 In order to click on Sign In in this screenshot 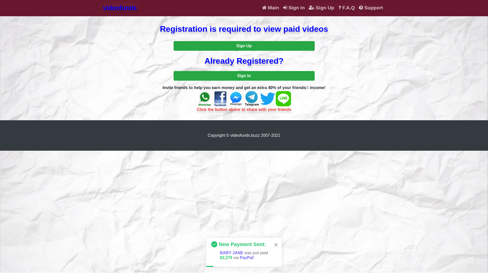, I will do `click(244, 76)`.